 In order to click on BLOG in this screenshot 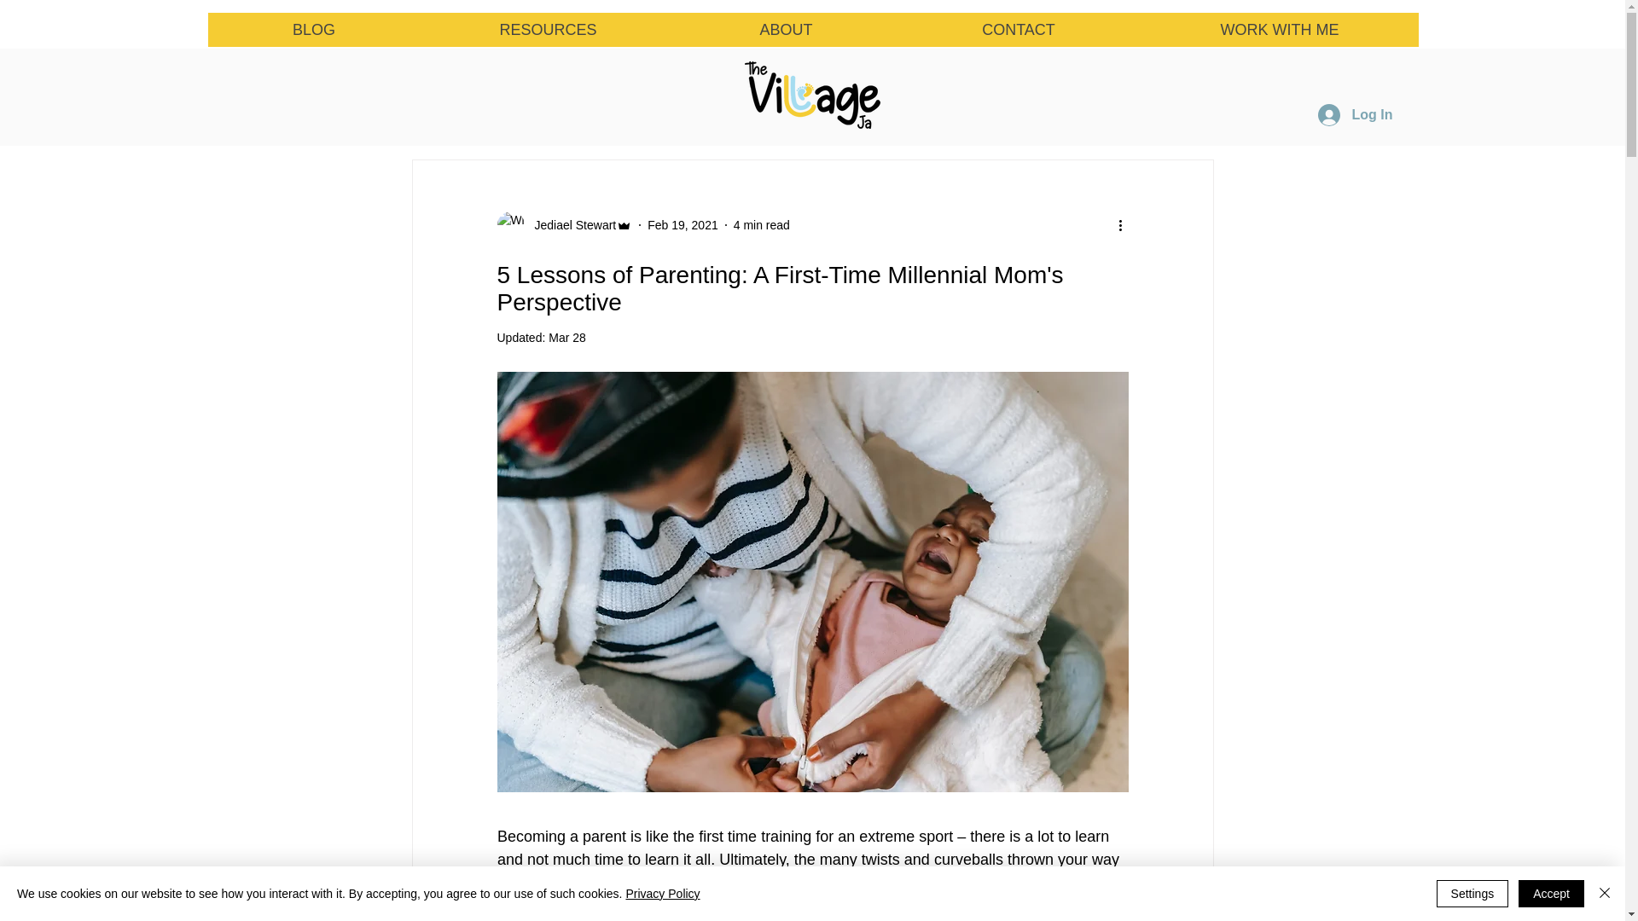, I will do `click(314, 30)`.